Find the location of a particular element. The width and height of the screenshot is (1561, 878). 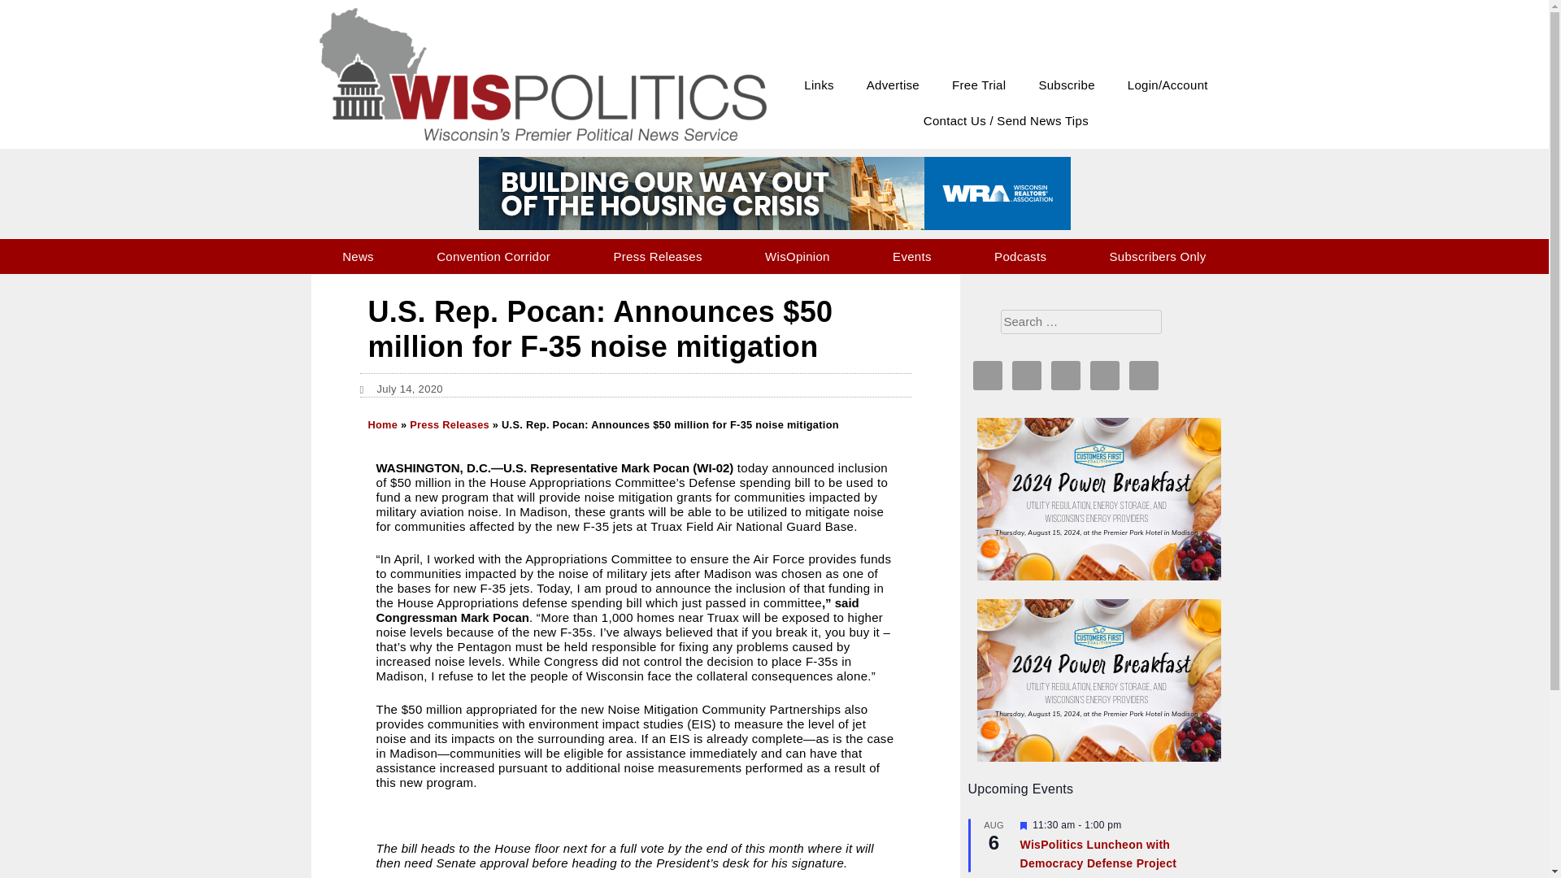

Events is located at coordinates (912, 256).